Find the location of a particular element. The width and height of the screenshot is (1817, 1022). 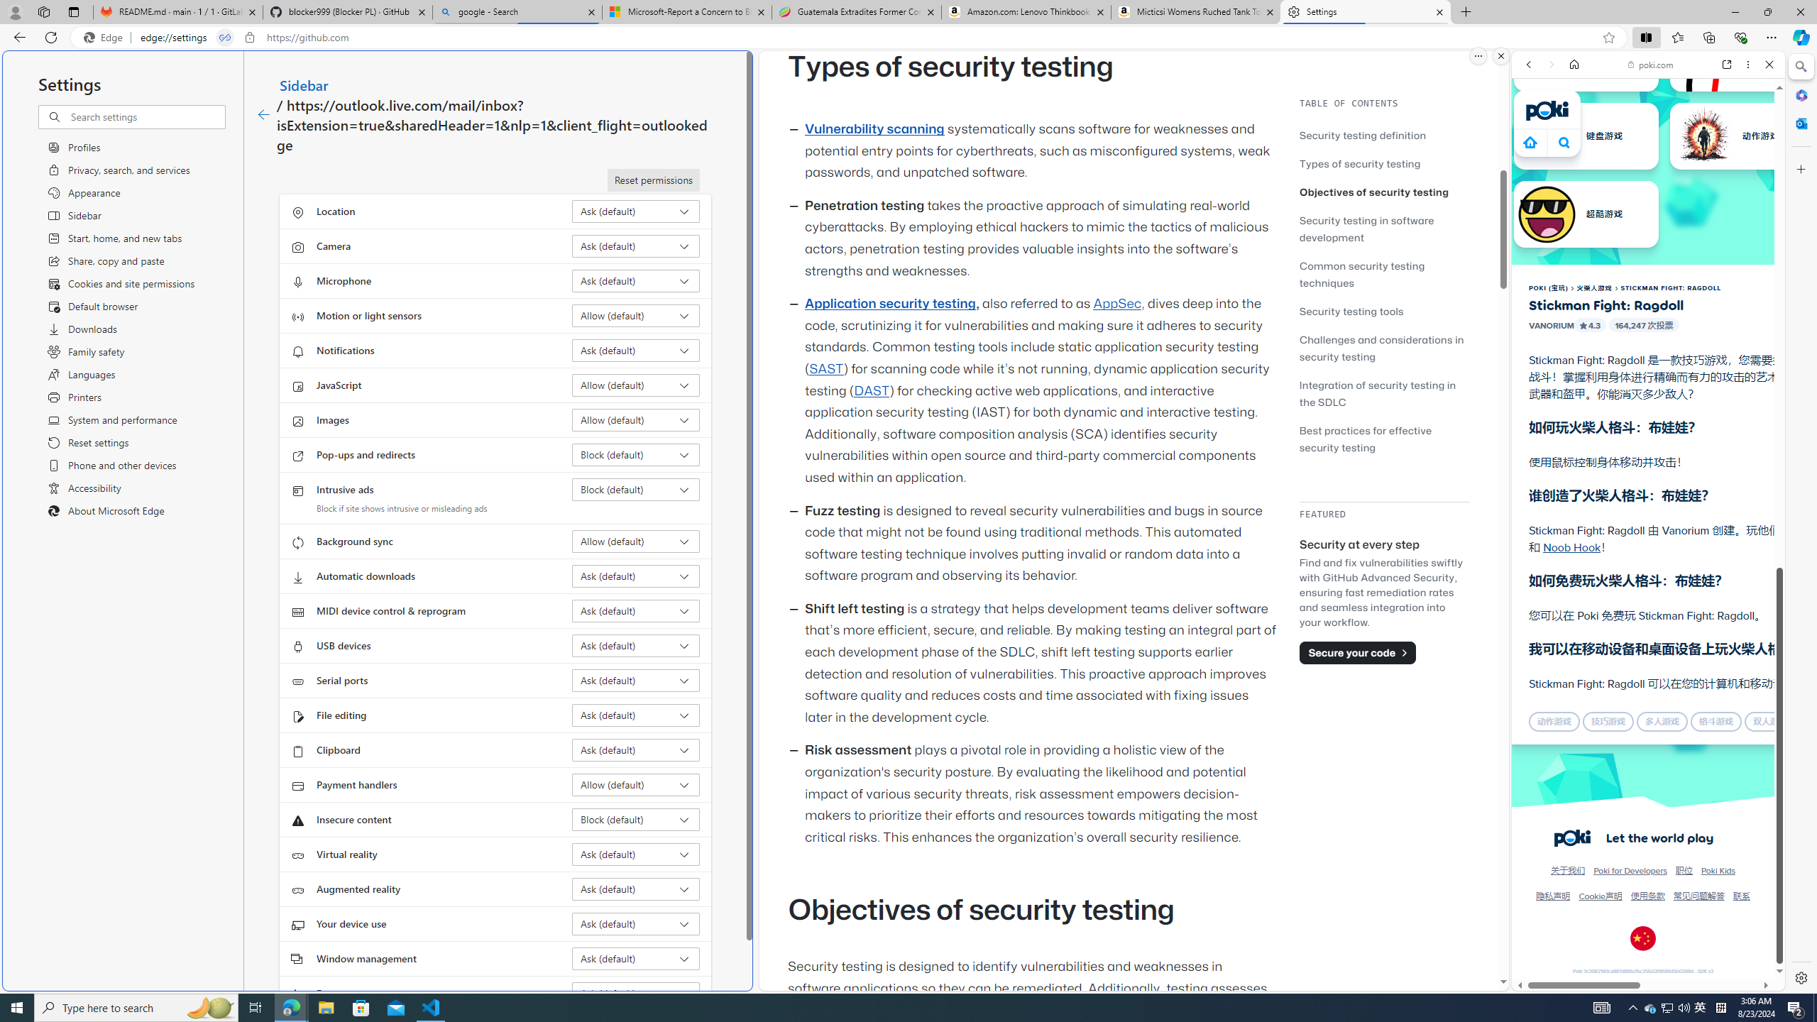

Shooting Games is located at coordinates (1648, 369).